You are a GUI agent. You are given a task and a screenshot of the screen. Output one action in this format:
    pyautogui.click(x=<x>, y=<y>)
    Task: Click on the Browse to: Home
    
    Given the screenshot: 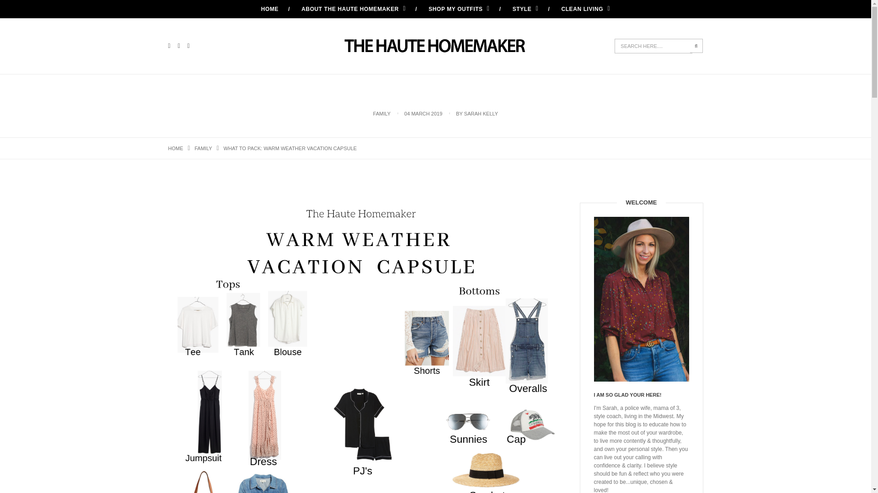 What is the action you would take?
    pyautogui.click(x=176, y=148)
    